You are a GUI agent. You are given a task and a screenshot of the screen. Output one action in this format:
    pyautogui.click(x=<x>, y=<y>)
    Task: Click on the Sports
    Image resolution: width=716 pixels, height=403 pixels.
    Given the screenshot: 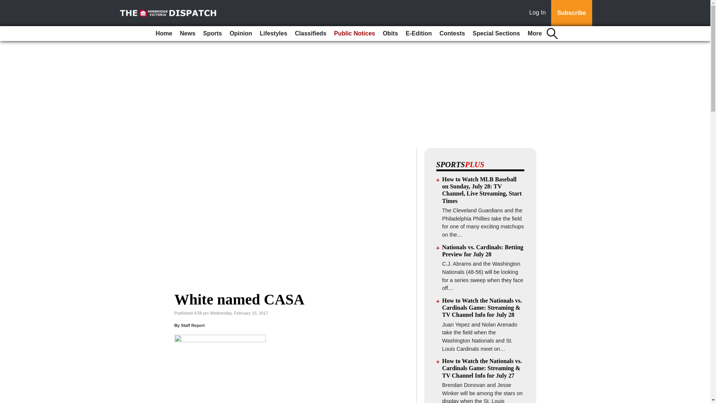 What is the action you would take?
    pyautogui.click(x=212, y=34)
    